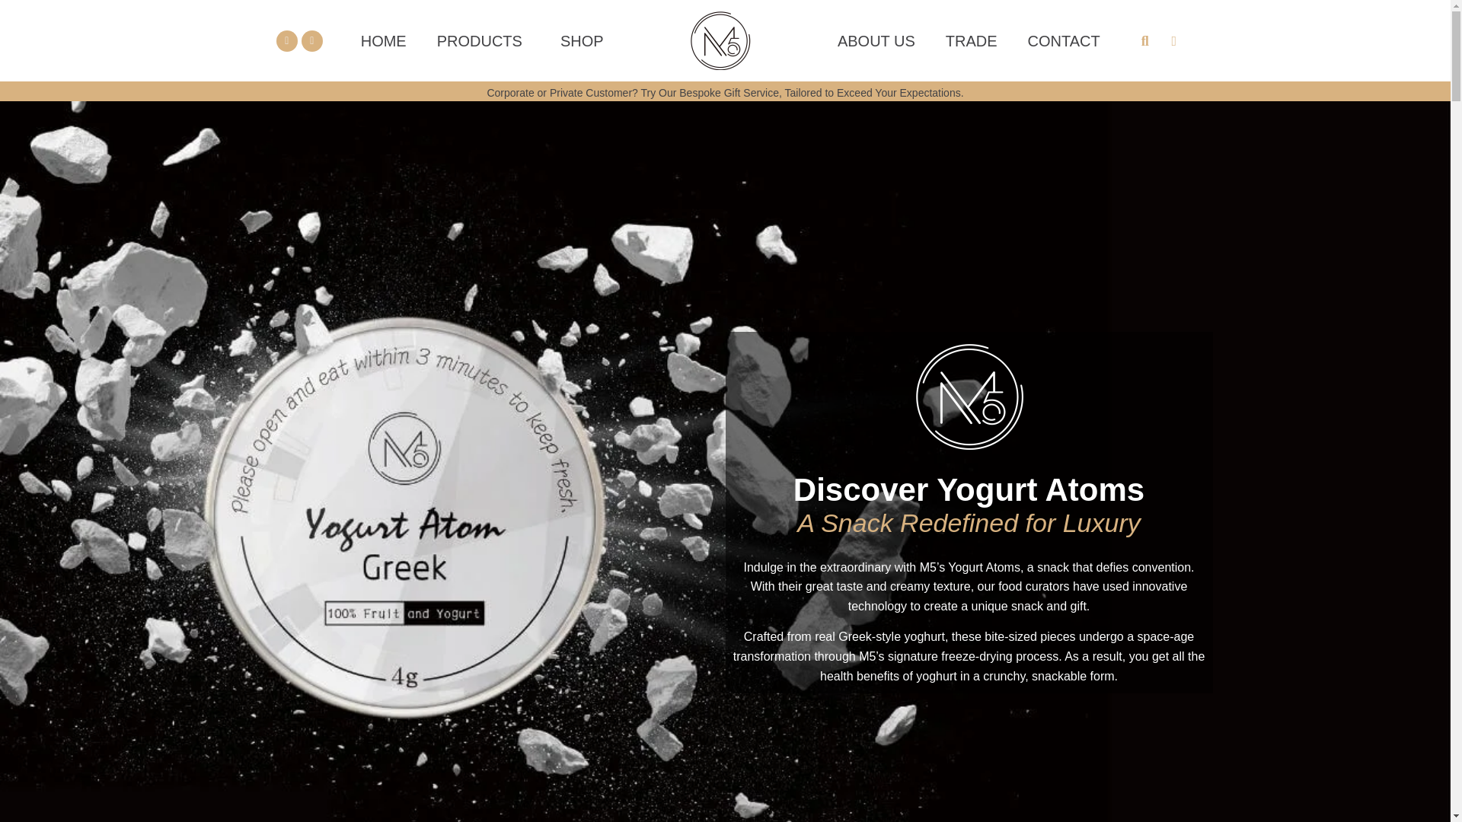 Image resolution: width=1462 pixels, height=822 pixels. Describe the element at coordinates (384, 40) in the screenshot. I see `HOME` at that location.